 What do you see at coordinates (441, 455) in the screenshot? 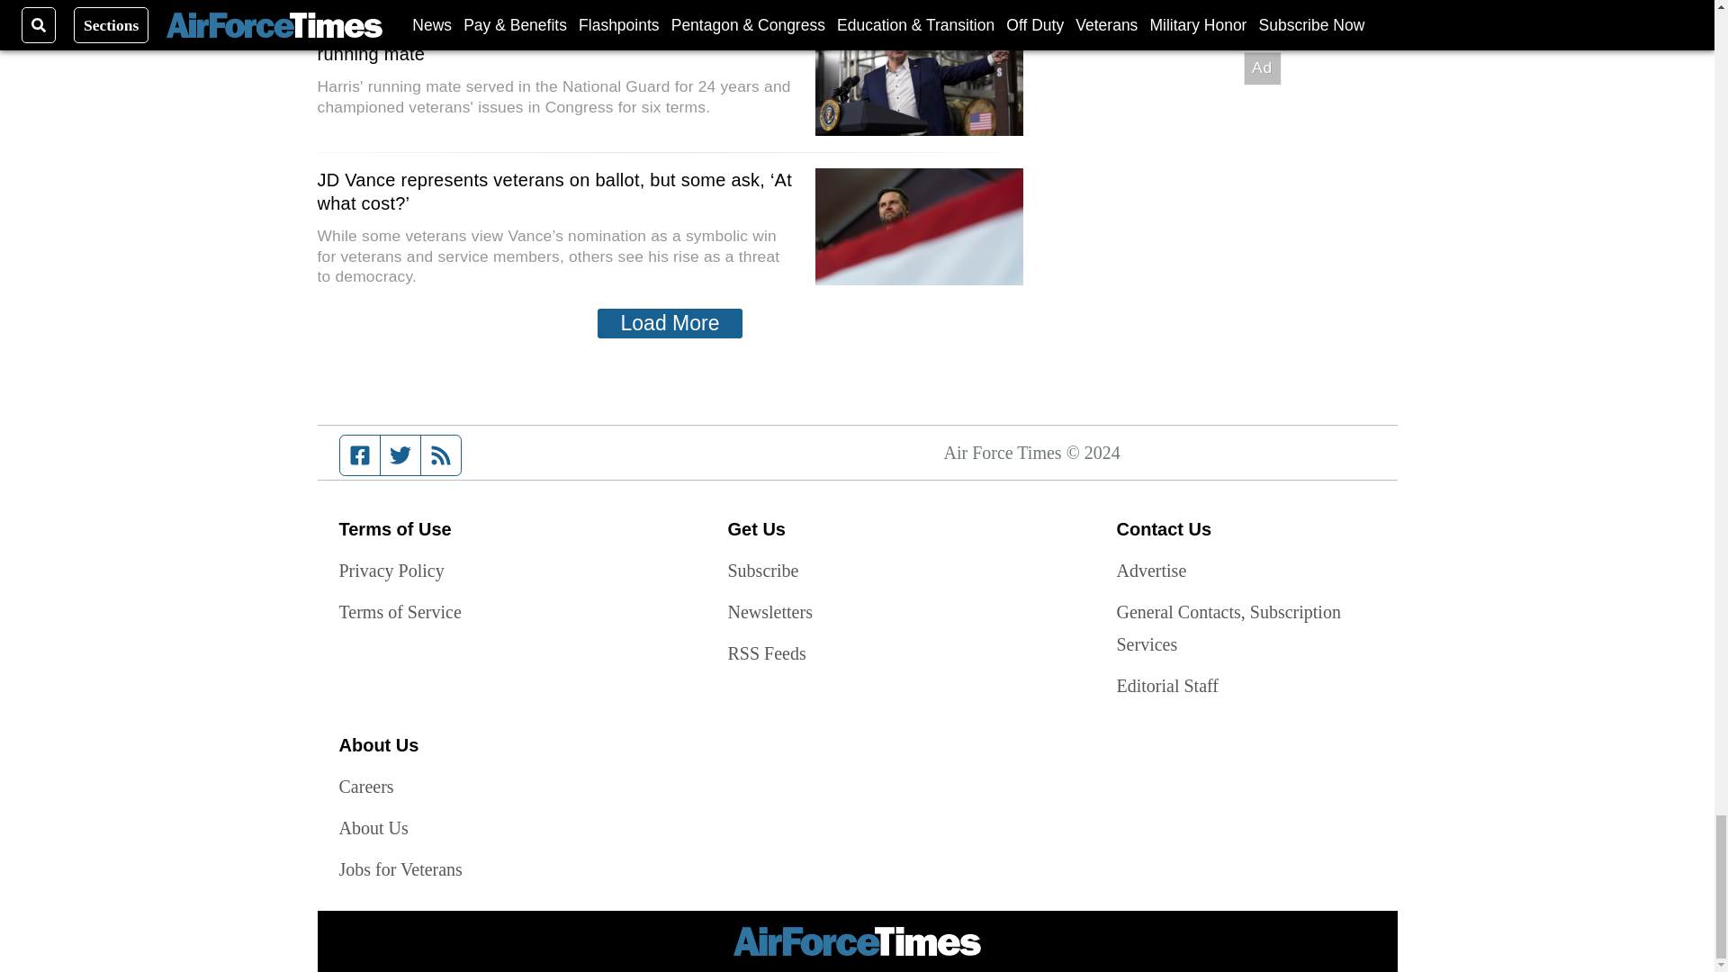
I see `RSS feed` at bounding box center [441, 455].